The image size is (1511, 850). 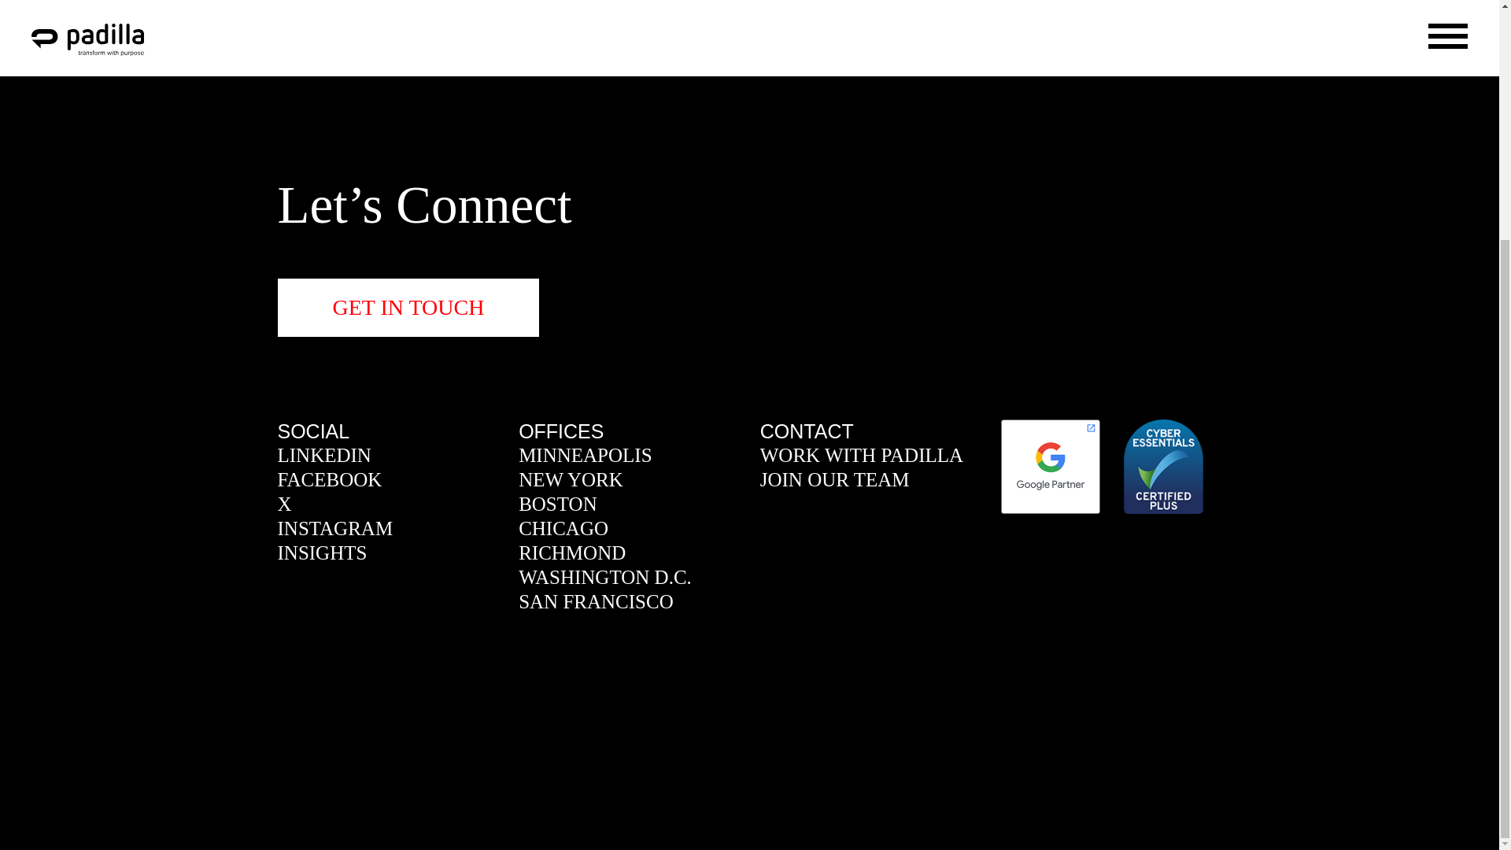 I want to click on CHICAGO, so click(x=563, y=528).